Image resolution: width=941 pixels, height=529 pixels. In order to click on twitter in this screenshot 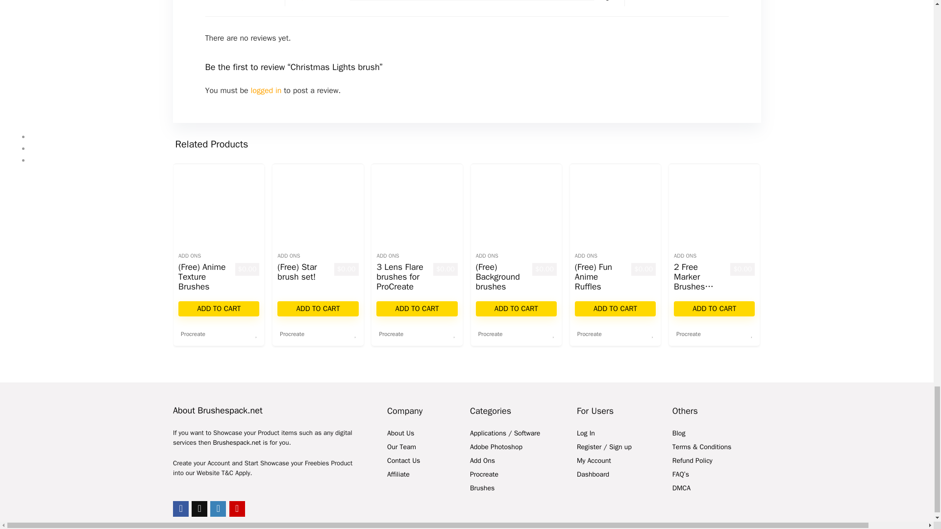, I will do `click(199, 508)`.